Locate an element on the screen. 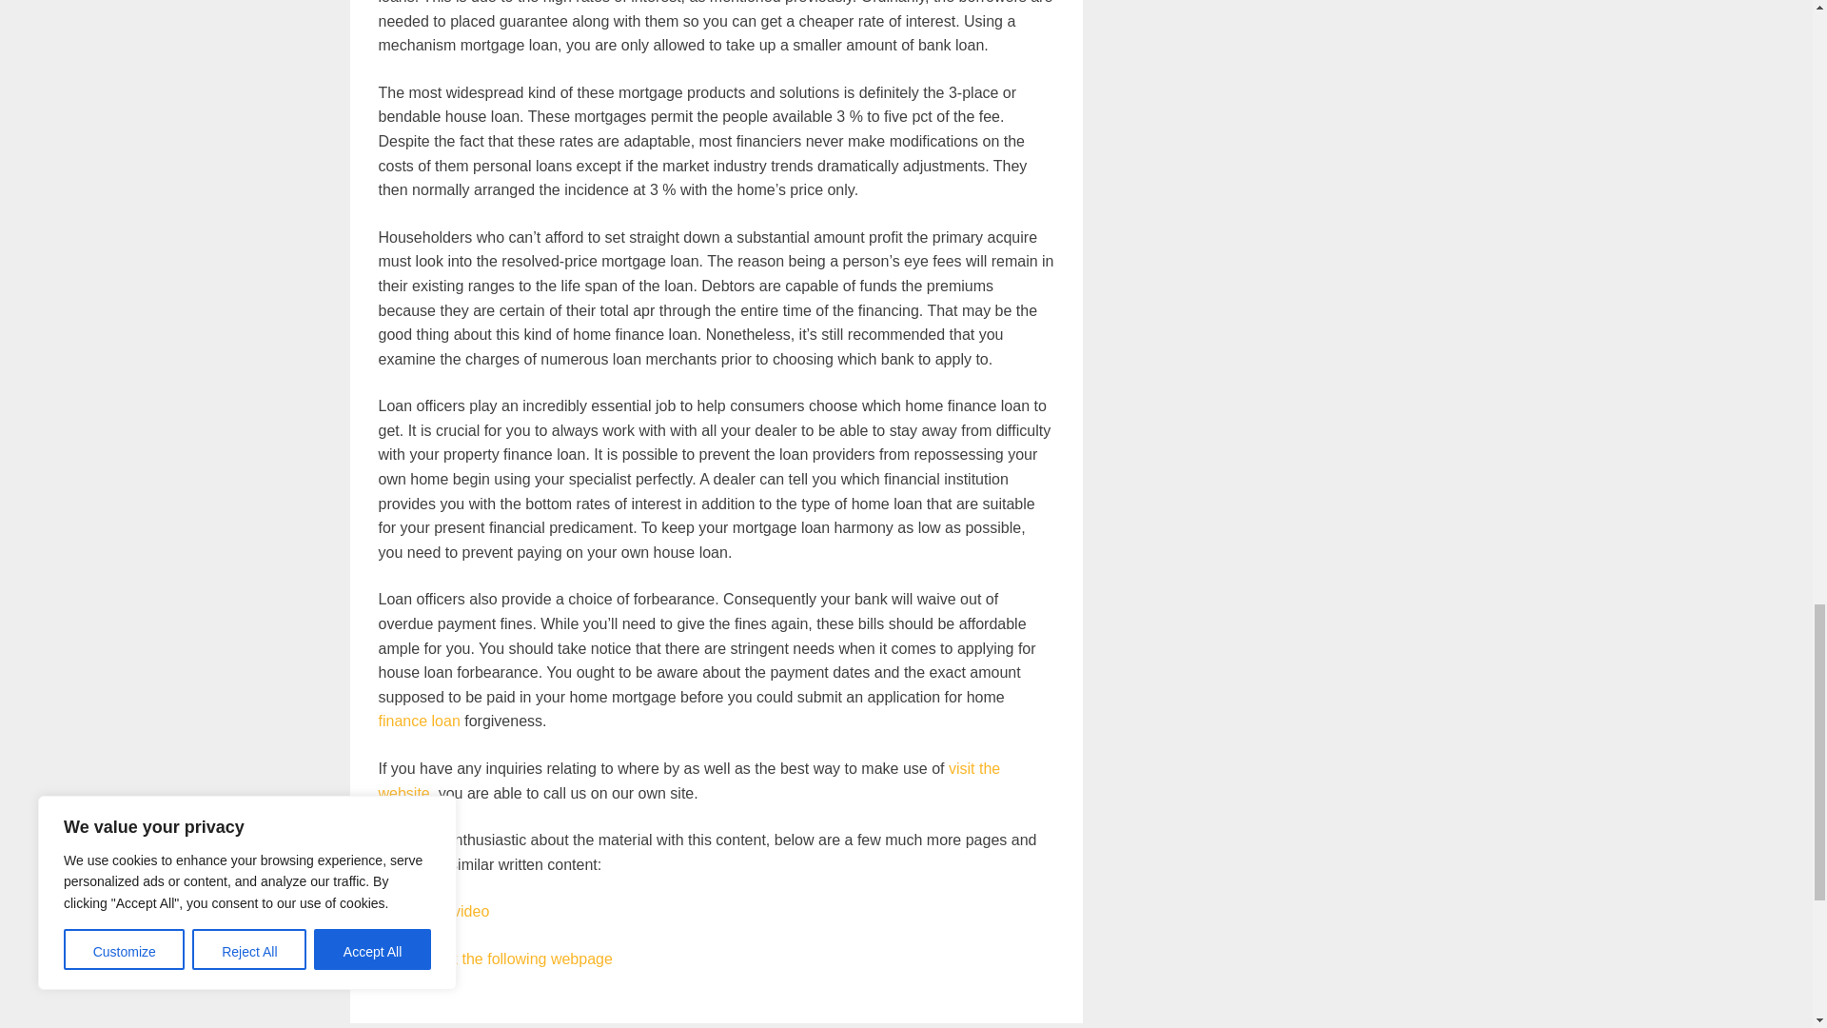 The width and height of the screenshot is (1827, 1028). visit the website is located at coordinates (689, 781).